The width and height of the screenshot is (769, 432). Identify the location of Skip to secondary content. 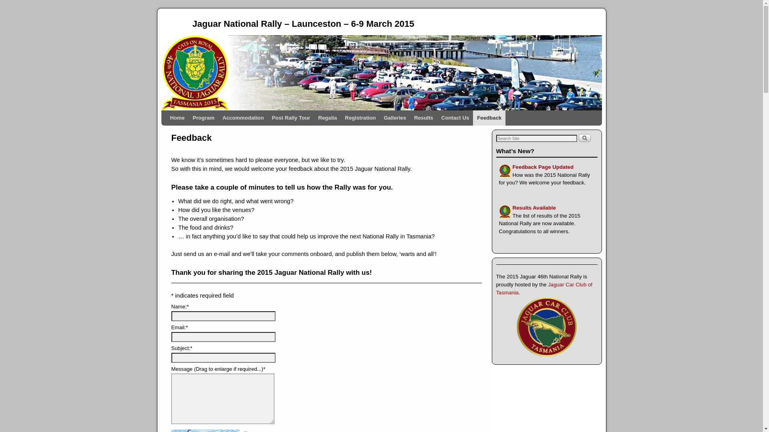
(187, 114).